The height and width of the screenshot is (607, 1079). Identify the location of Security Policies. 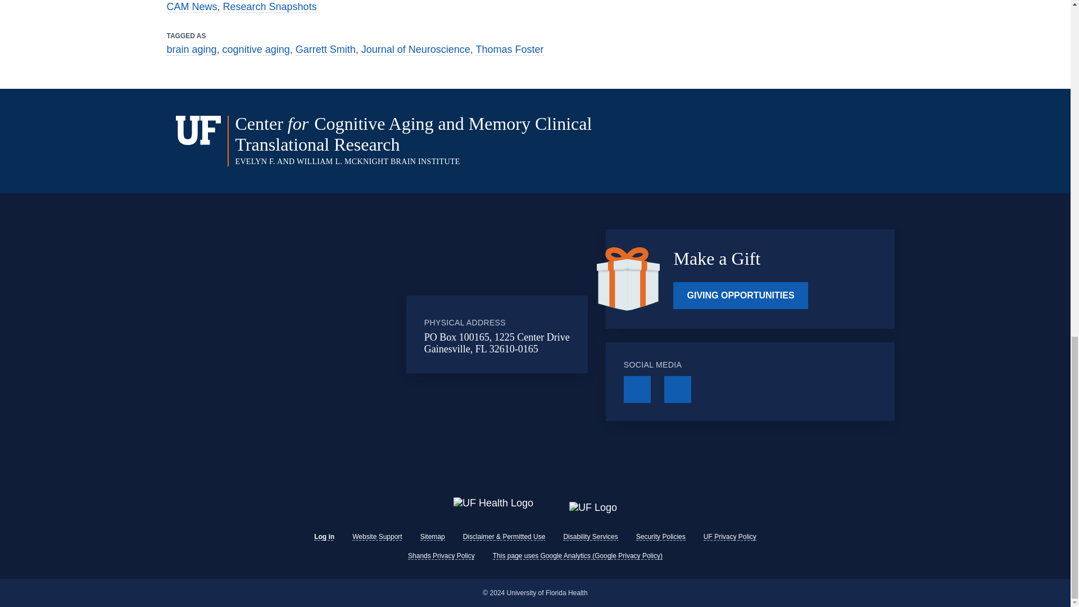
(661, 537).